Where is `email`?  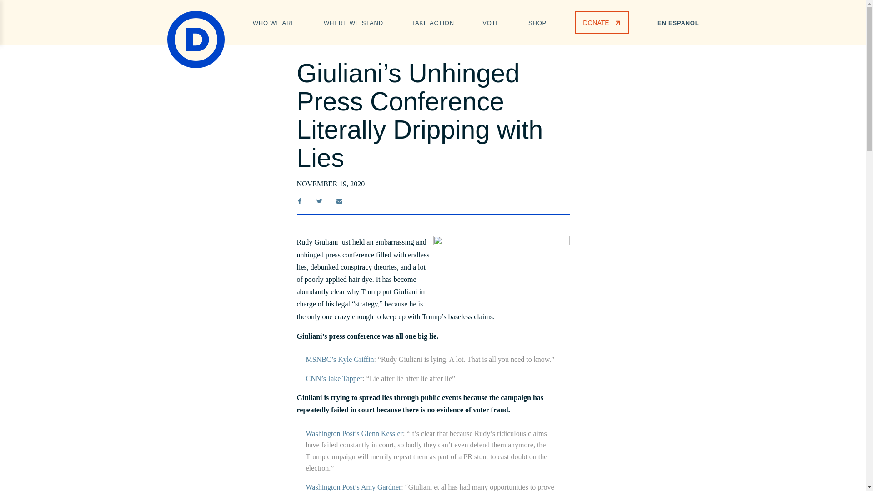 email is located at coordinates (339, 201).